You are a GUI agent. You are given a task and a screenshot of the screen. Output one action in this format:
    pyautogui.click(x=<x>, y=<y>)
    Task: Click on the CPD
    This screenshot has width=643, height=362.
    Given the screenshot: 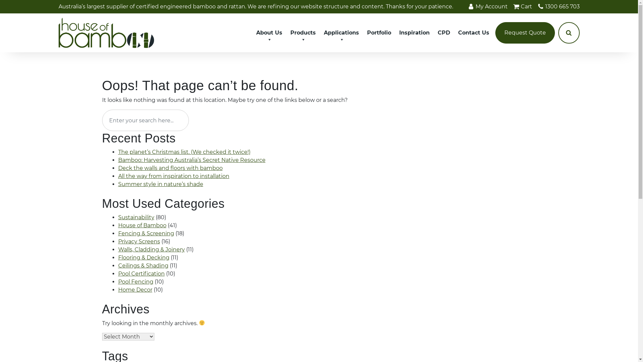 What is the action you would take?
    pyautogui.click(x=444, y=33)
    